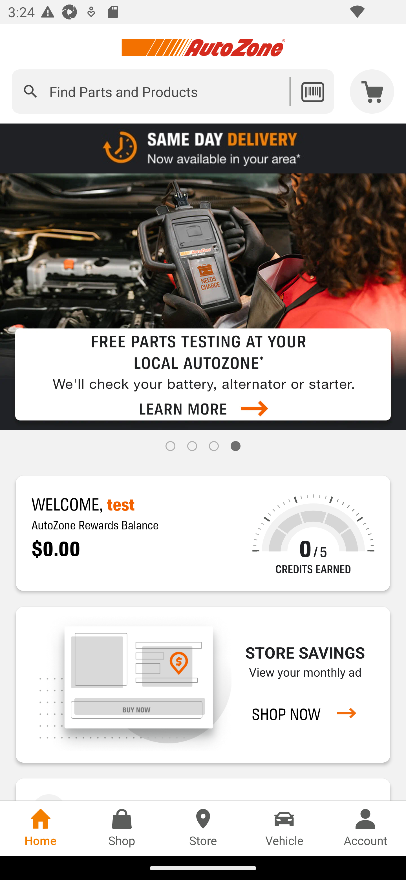  What do you see at coordinates (284, 828) in the screenshot?
I see `Vehicle` at bounding box center [284, 828].